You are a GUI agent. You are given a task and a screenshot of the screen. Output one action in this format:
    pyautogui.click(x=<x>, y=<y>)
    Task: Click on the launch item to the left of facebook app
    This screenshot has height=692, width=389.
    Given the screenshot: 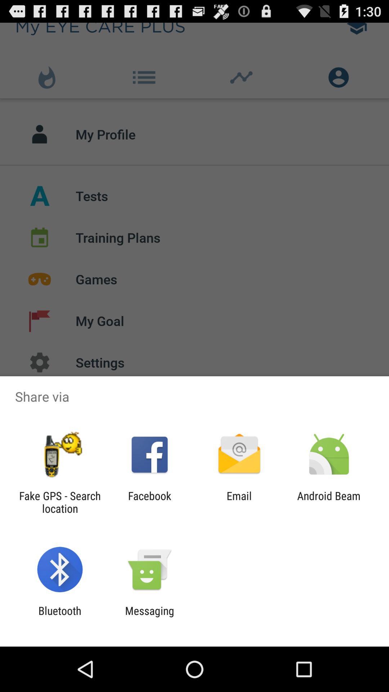 What is the action you would take?
    pyautogui.click(x=60, y=502)
    